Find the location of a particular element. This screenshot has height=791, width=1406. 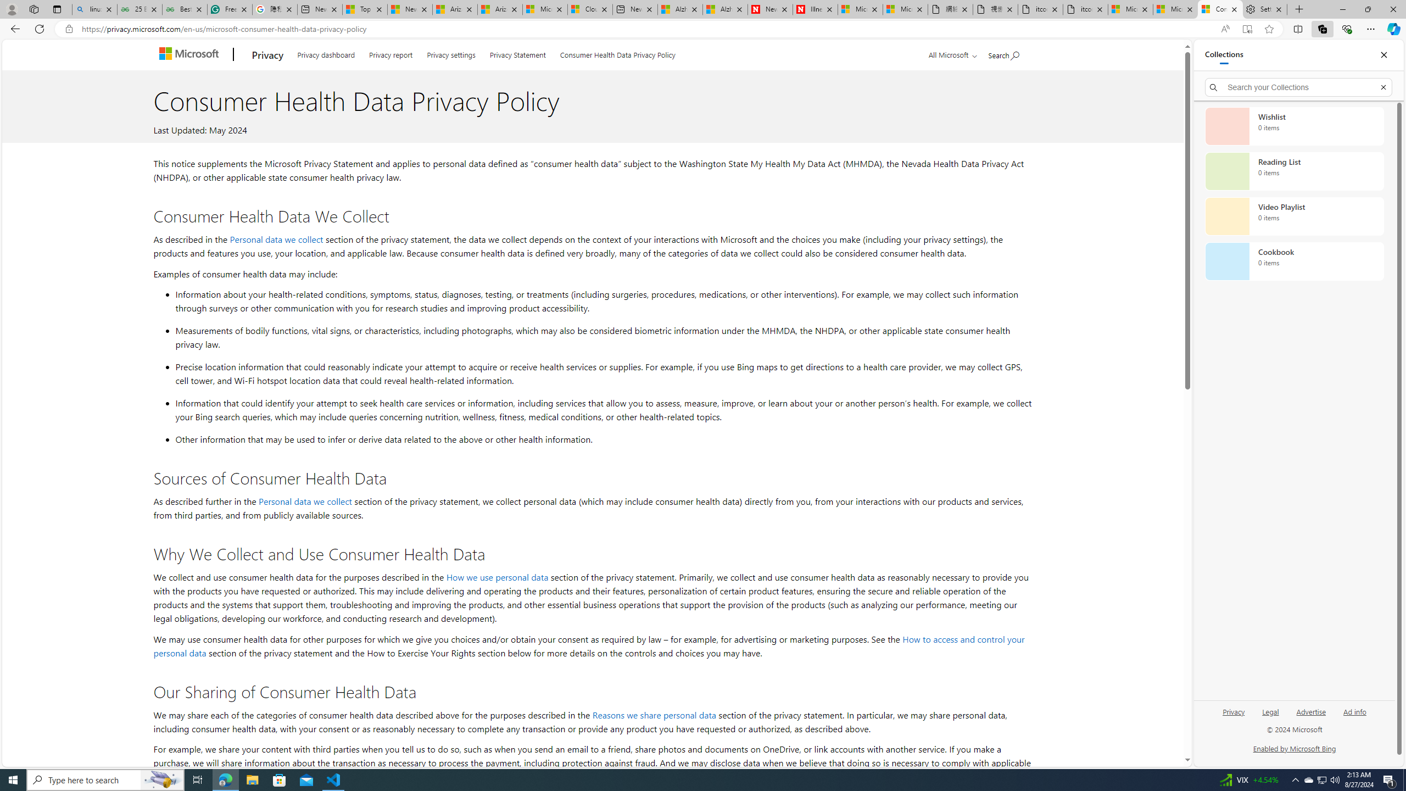

Search your Collections is located at coordinates (1299, 87).